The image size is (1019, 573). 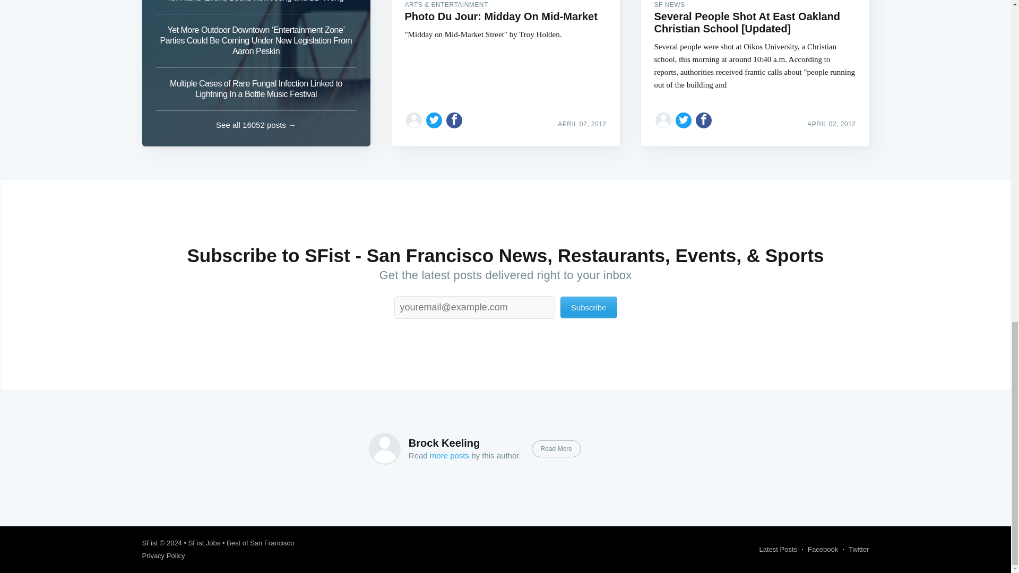 I want to click on Share on Facebook, so click(x=454, y=120).